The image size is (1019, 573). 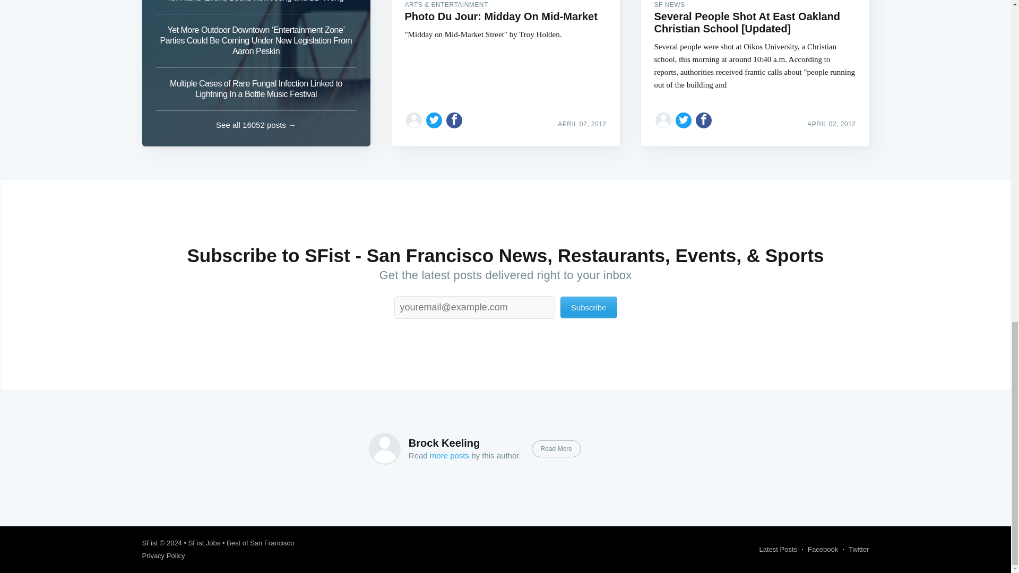 I want to click on Share on Facebook, so click(x=454, y=120).